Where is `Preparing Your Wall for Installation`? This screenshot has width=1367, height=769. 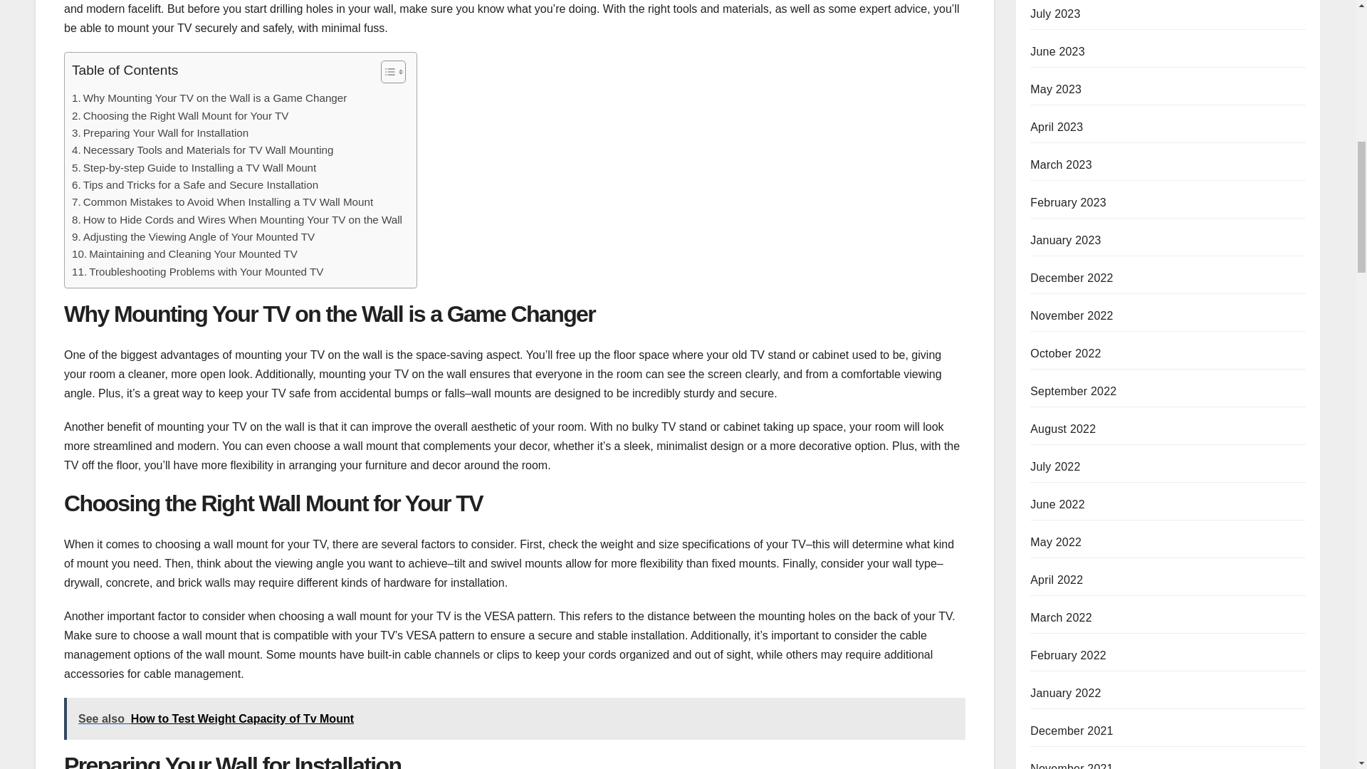
Preparing Your Wall for Installation is located at coordinates (160, 132).